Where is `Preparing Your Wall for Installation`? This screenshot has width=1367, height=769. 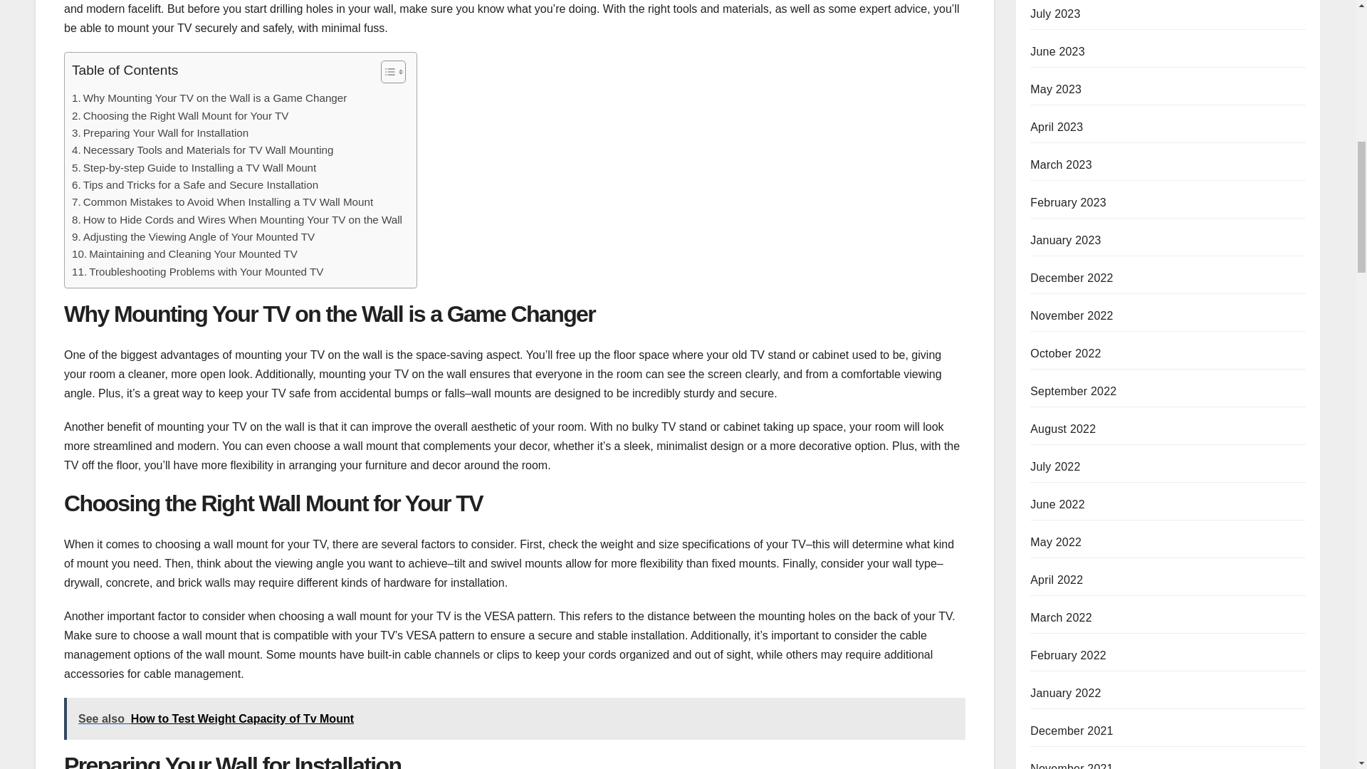
Preparing Your Wall for Installation is located at coordinates (160, 132).